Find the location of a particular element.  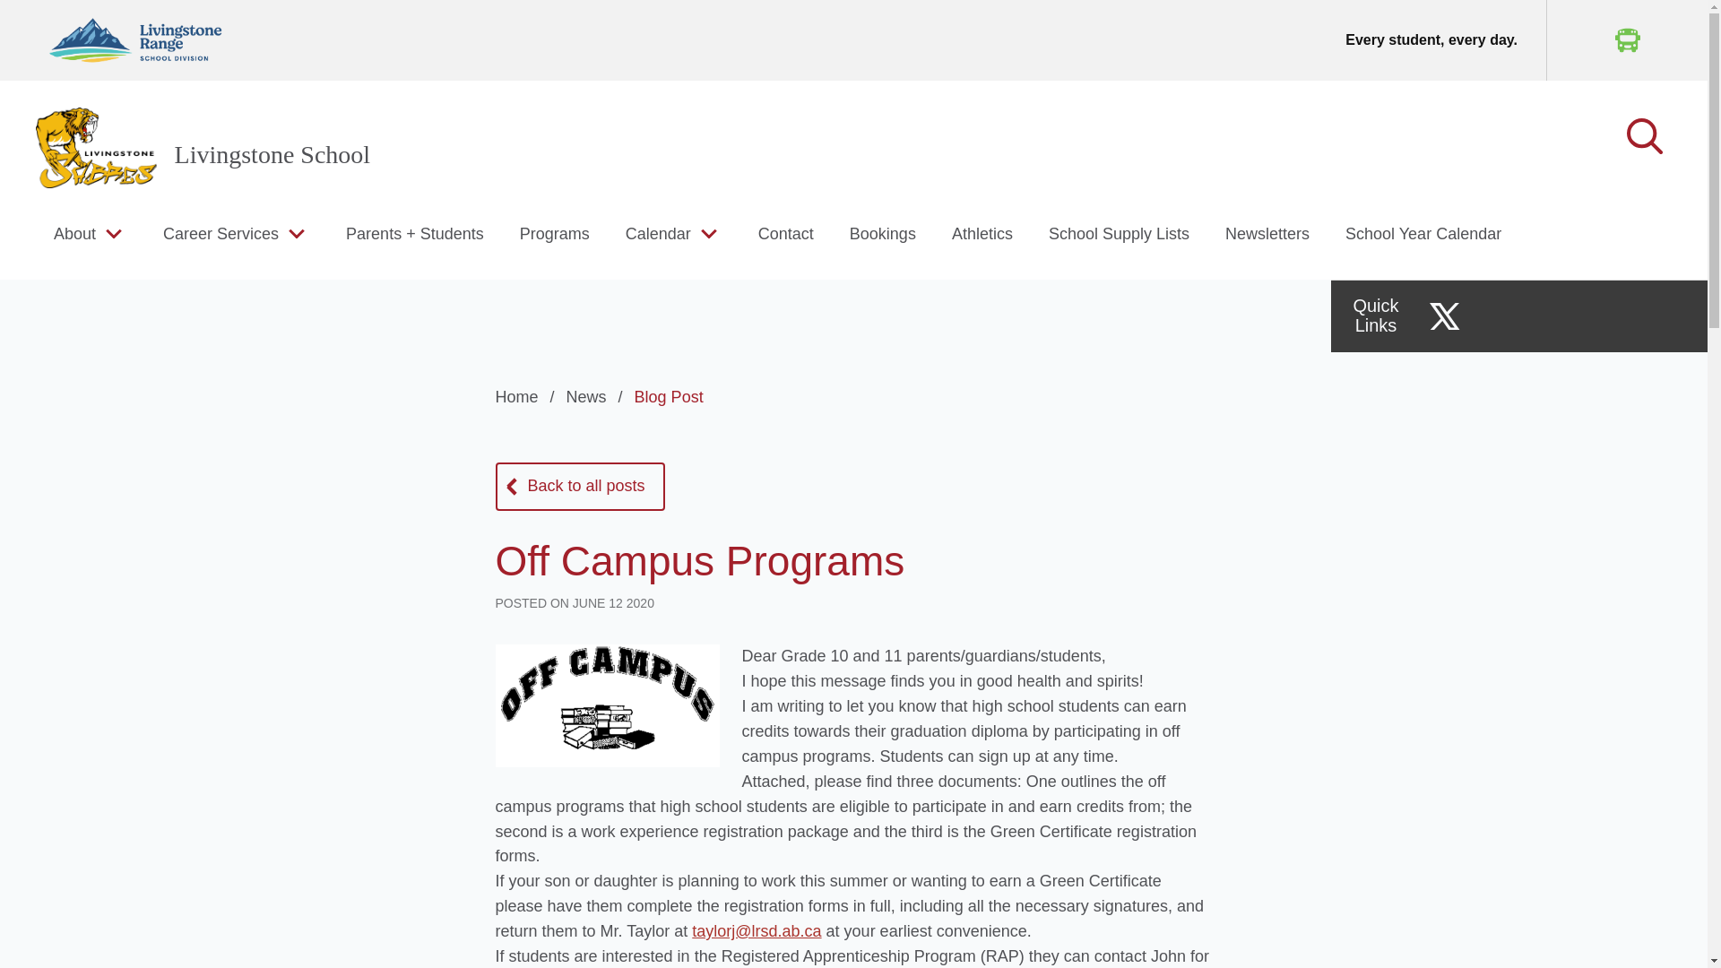

Bookings is located at coordinates (882, 233).